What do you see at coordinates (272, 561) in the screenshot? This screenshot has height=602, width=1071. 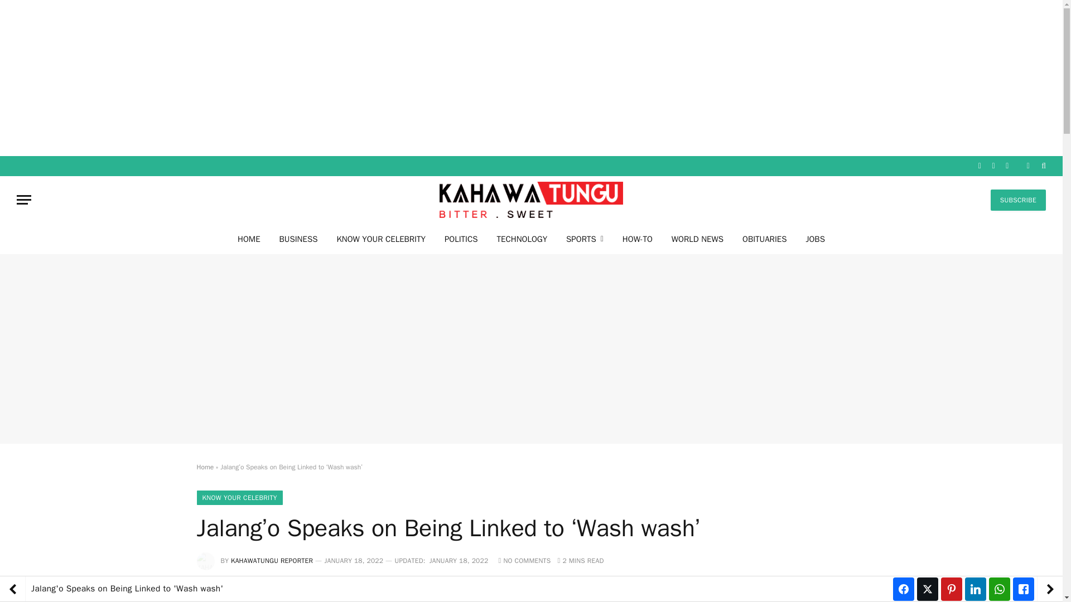 I see `Posts by KahawaTungu Reporter` at bounding box center [272, 561].